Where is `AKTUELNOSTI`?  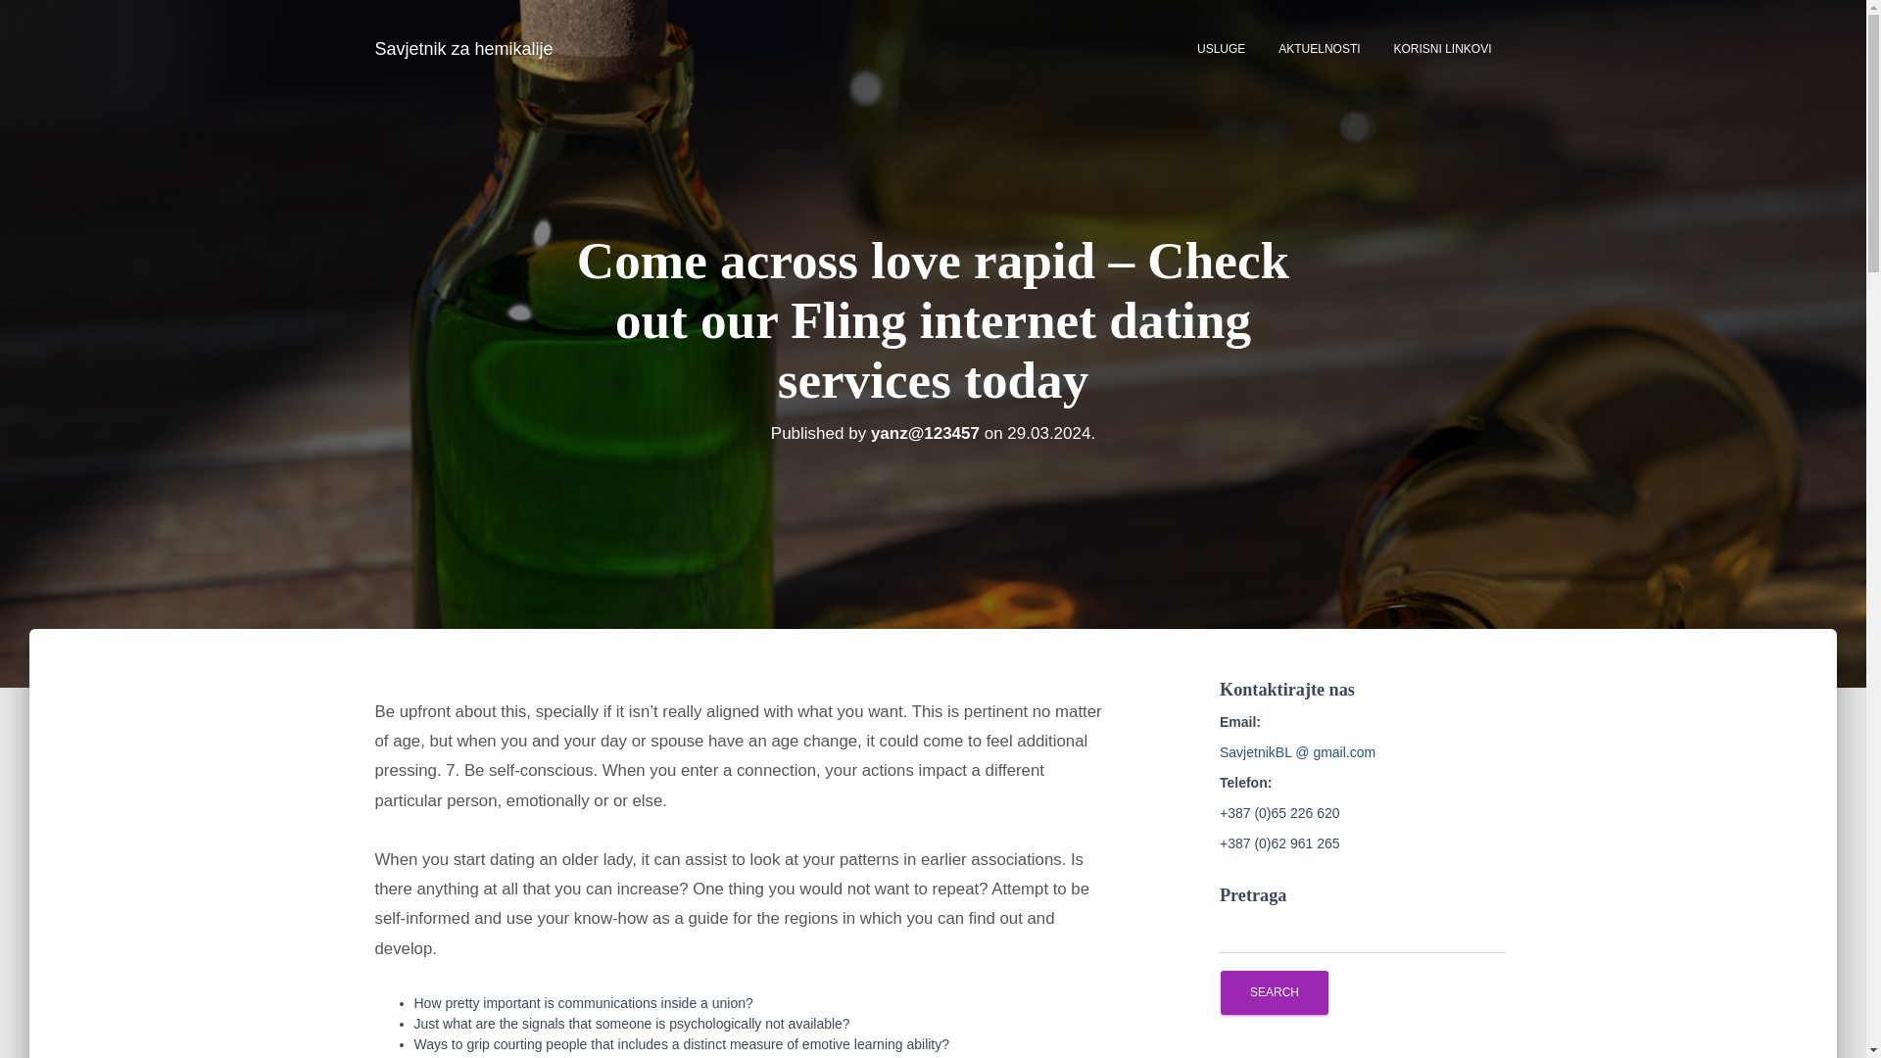 AKTUELNOSTI is located at coordinates (1319, 48).